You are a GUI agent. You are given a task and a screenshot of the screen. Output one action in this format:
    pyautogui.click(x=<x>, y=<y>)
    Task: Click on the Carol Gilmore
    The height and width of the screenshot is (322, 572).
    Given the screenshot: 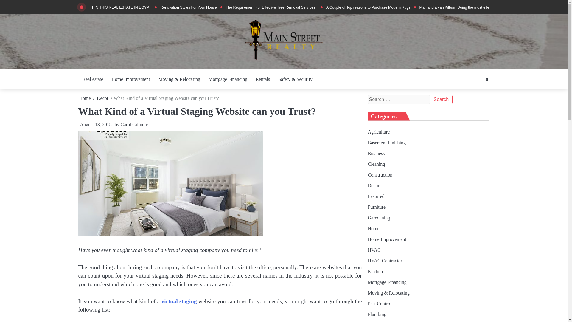 What is the action you would take?
    pyautogui.click(x=134, y=124)
    